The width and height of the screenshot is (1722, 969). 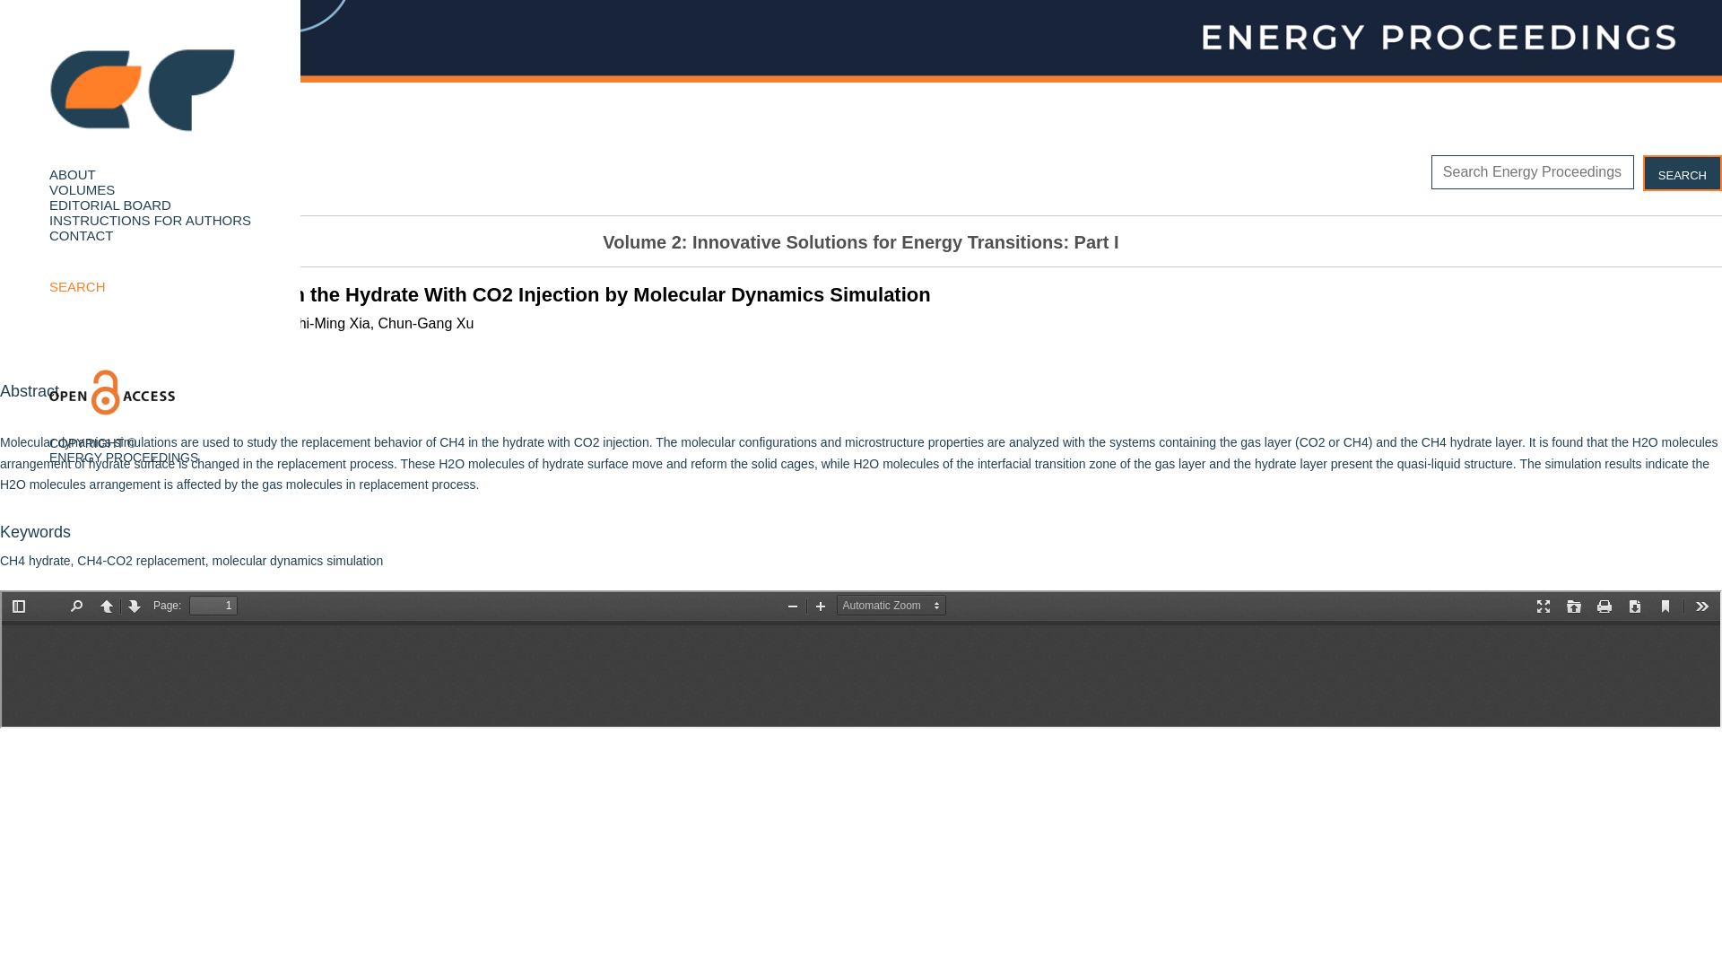 What do you see at coordinates (82, 190) in the screenshot?
I see `VOLUMES` at bounding box center [82, 190].